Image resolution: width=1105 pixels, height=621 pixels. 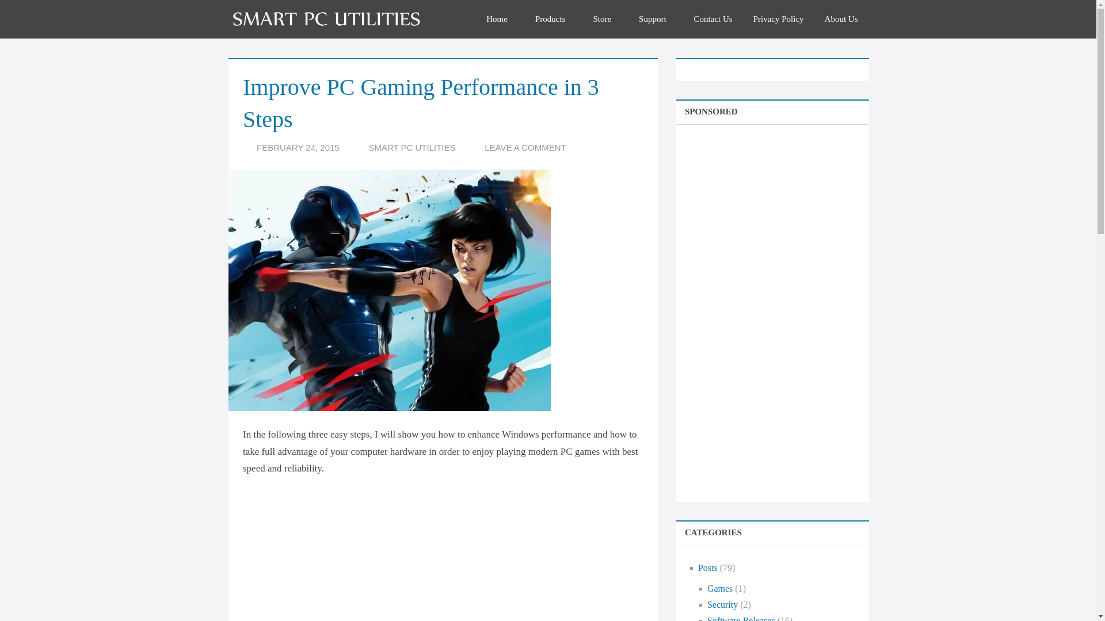 What do you see at coordinates (525, 147) in the screenshot?
I see `LEAVE A COMMENT` at bounding box center [525, 147].